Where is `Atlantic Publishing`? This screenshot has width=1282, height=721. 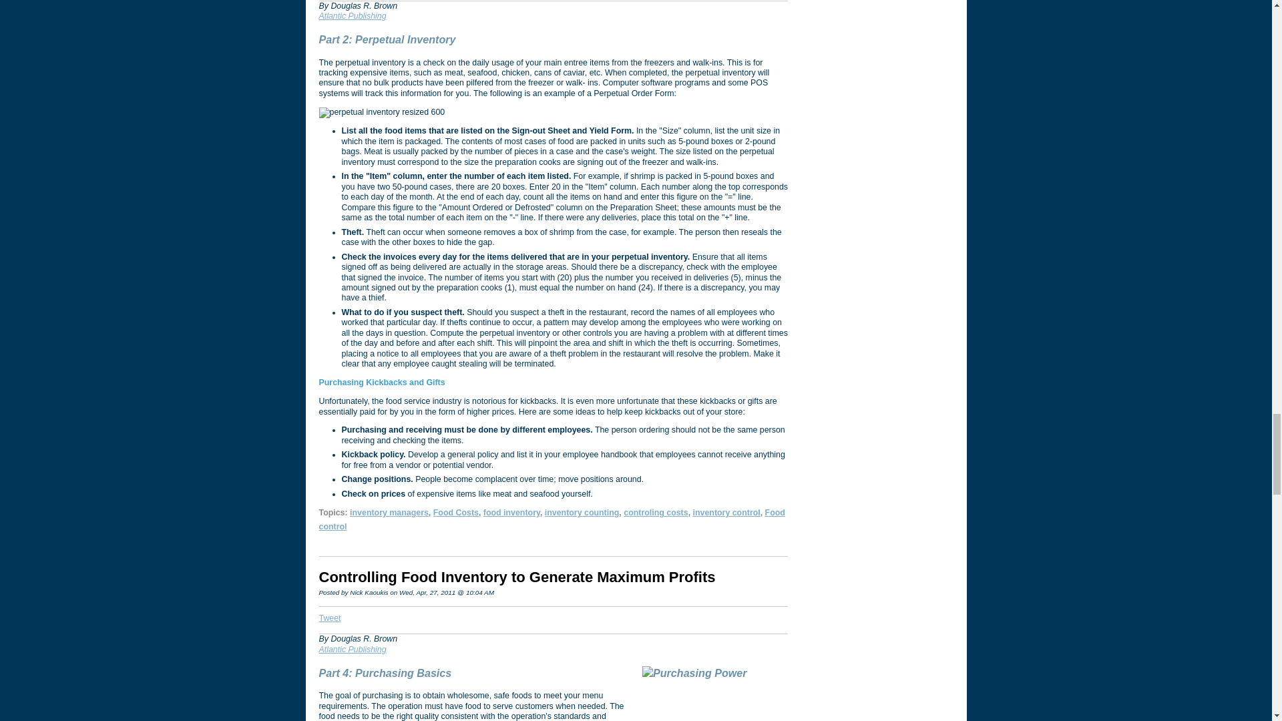
Atlantic Publishing is located at coordinates (353, 16).